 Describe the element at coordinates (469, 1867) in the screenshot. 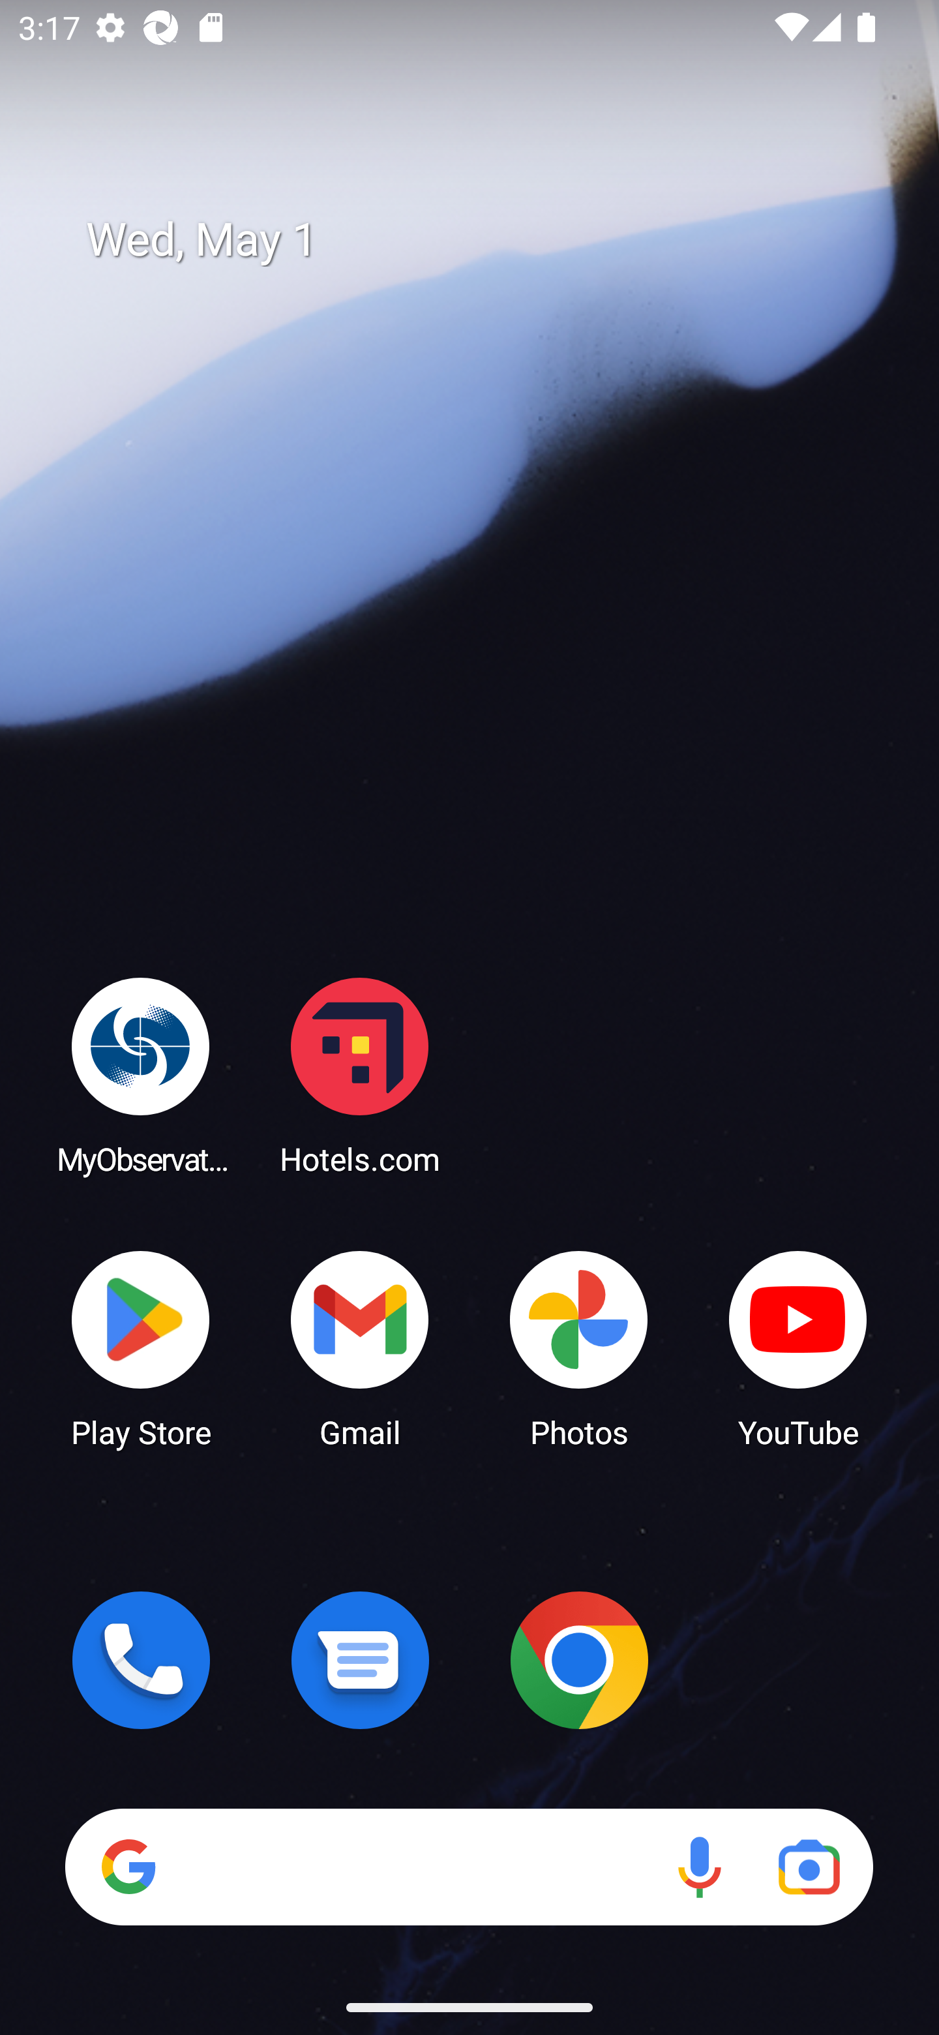

I see `Search Voice search Google Lens` at that location.